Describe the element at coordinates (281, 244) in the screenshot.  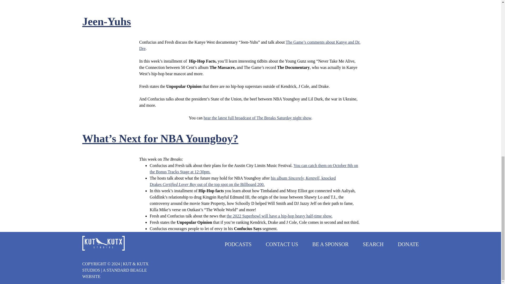
I see `CONTACT US` at that location.